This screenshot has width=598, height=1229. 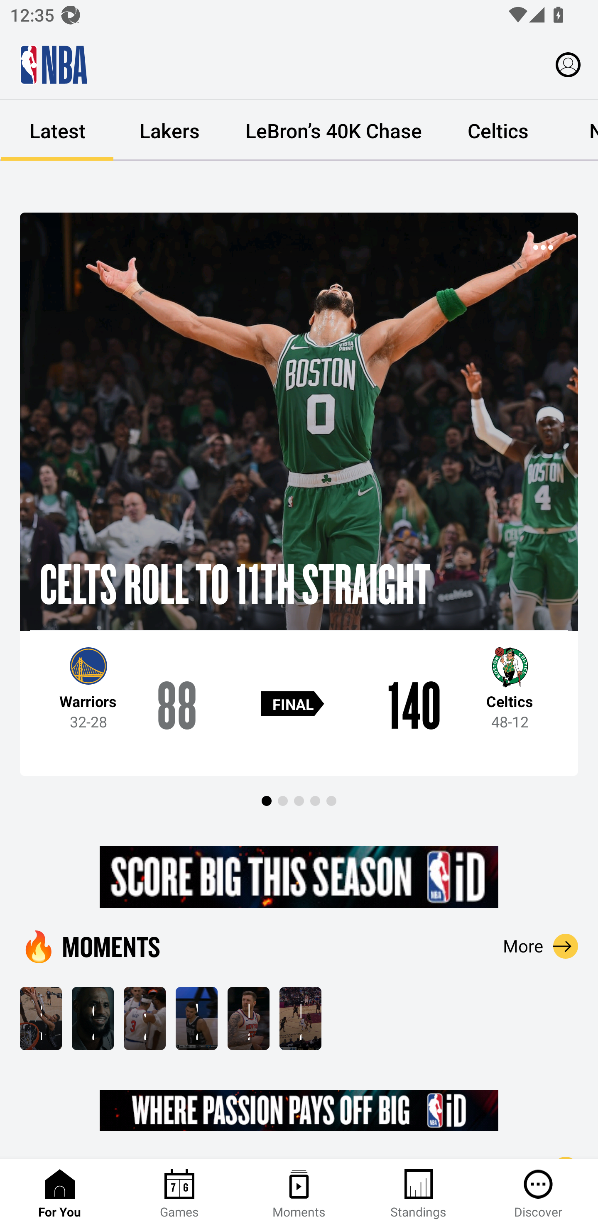 I want to click on Hartenstein Drops The Hammer 🔨, so click(x=248, y=1018).